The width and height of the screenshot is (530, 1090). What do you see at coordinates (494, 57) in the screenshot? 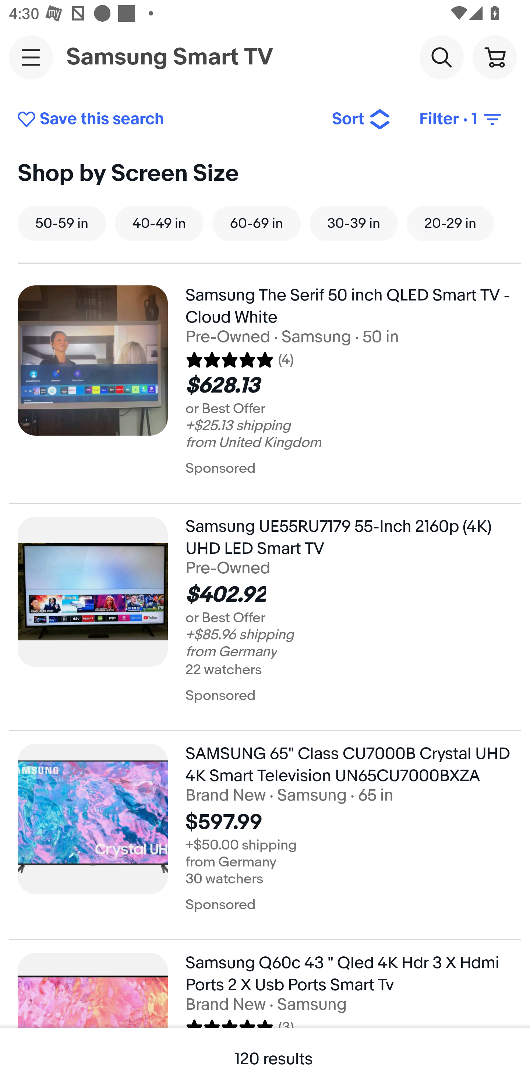
I see `Cart button shopping cart` at bounding box center [494, 57].